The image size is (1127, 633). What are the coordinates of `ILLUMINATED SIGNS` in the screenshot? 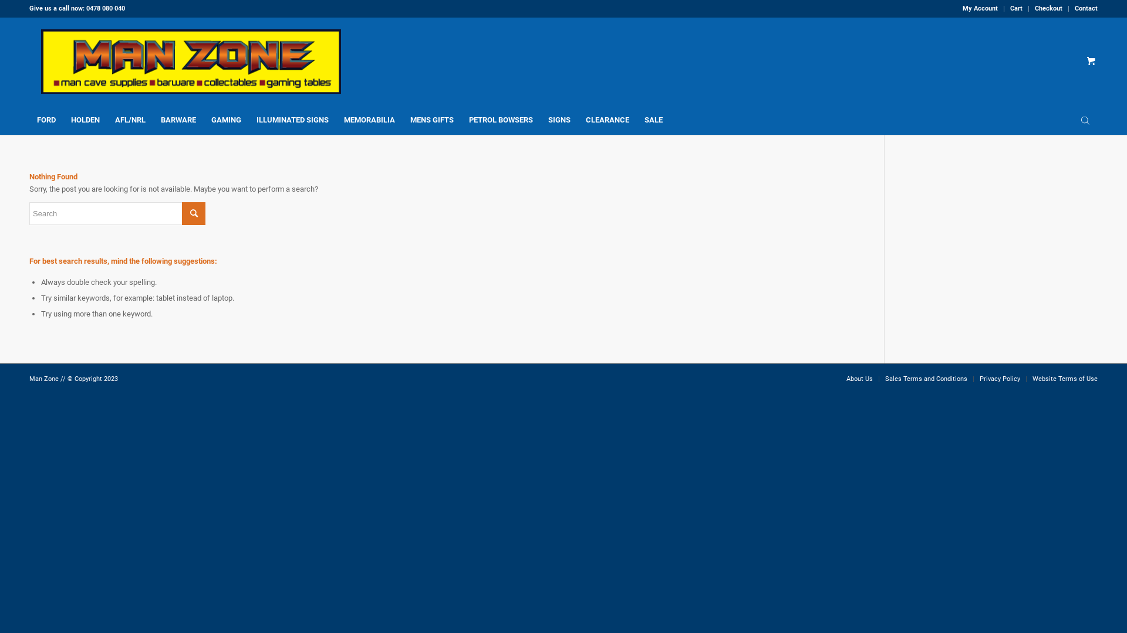 It's located at (292, 120).